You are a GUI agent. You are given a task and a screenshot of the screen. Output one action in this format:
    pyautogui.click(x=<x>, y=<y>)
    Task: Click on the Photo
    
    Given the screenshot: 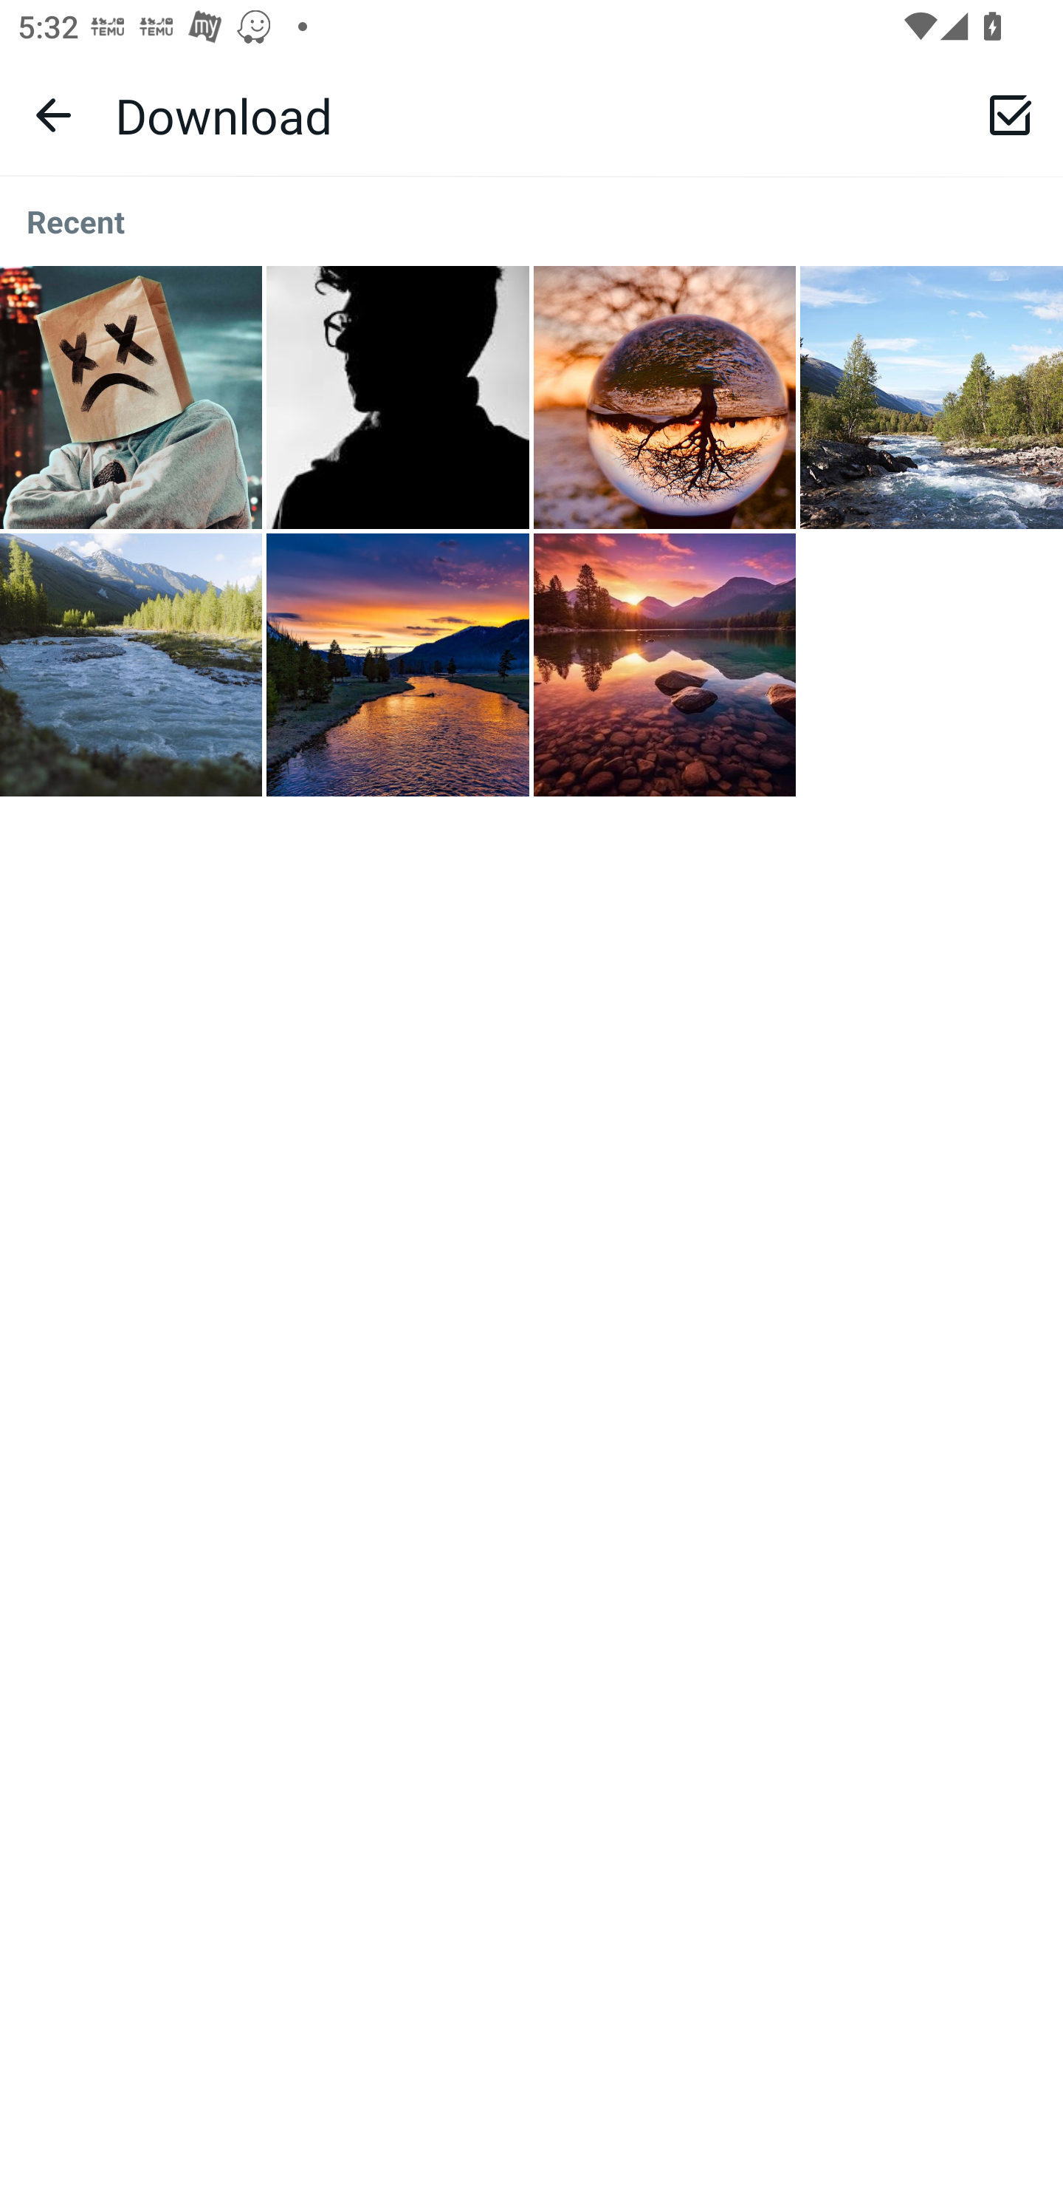 What is the action you would take?
    pyautogui.click(x=398, y=665)
    